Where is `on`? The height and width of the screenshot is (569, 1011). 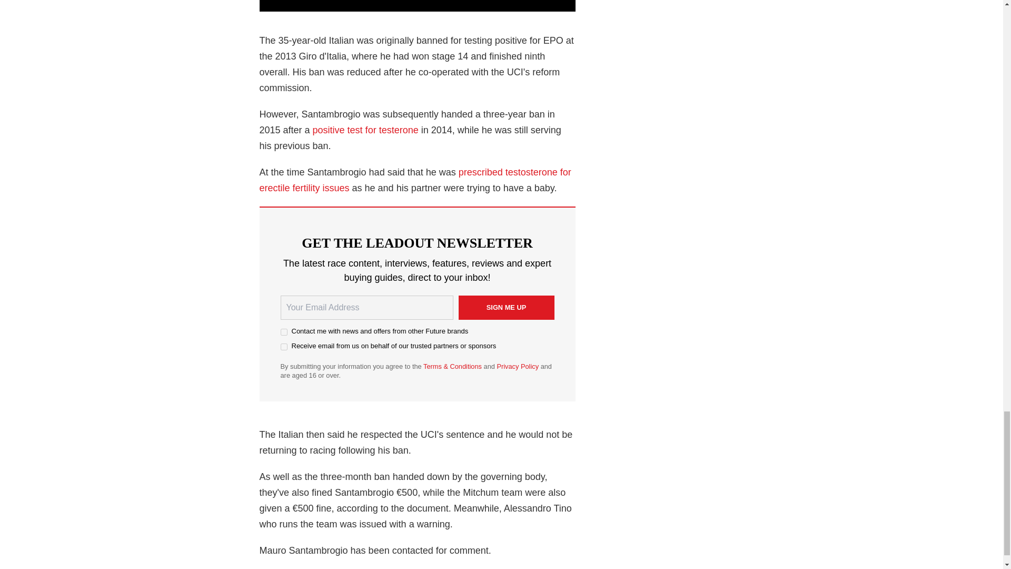 on is located at coordinates (283, 332).